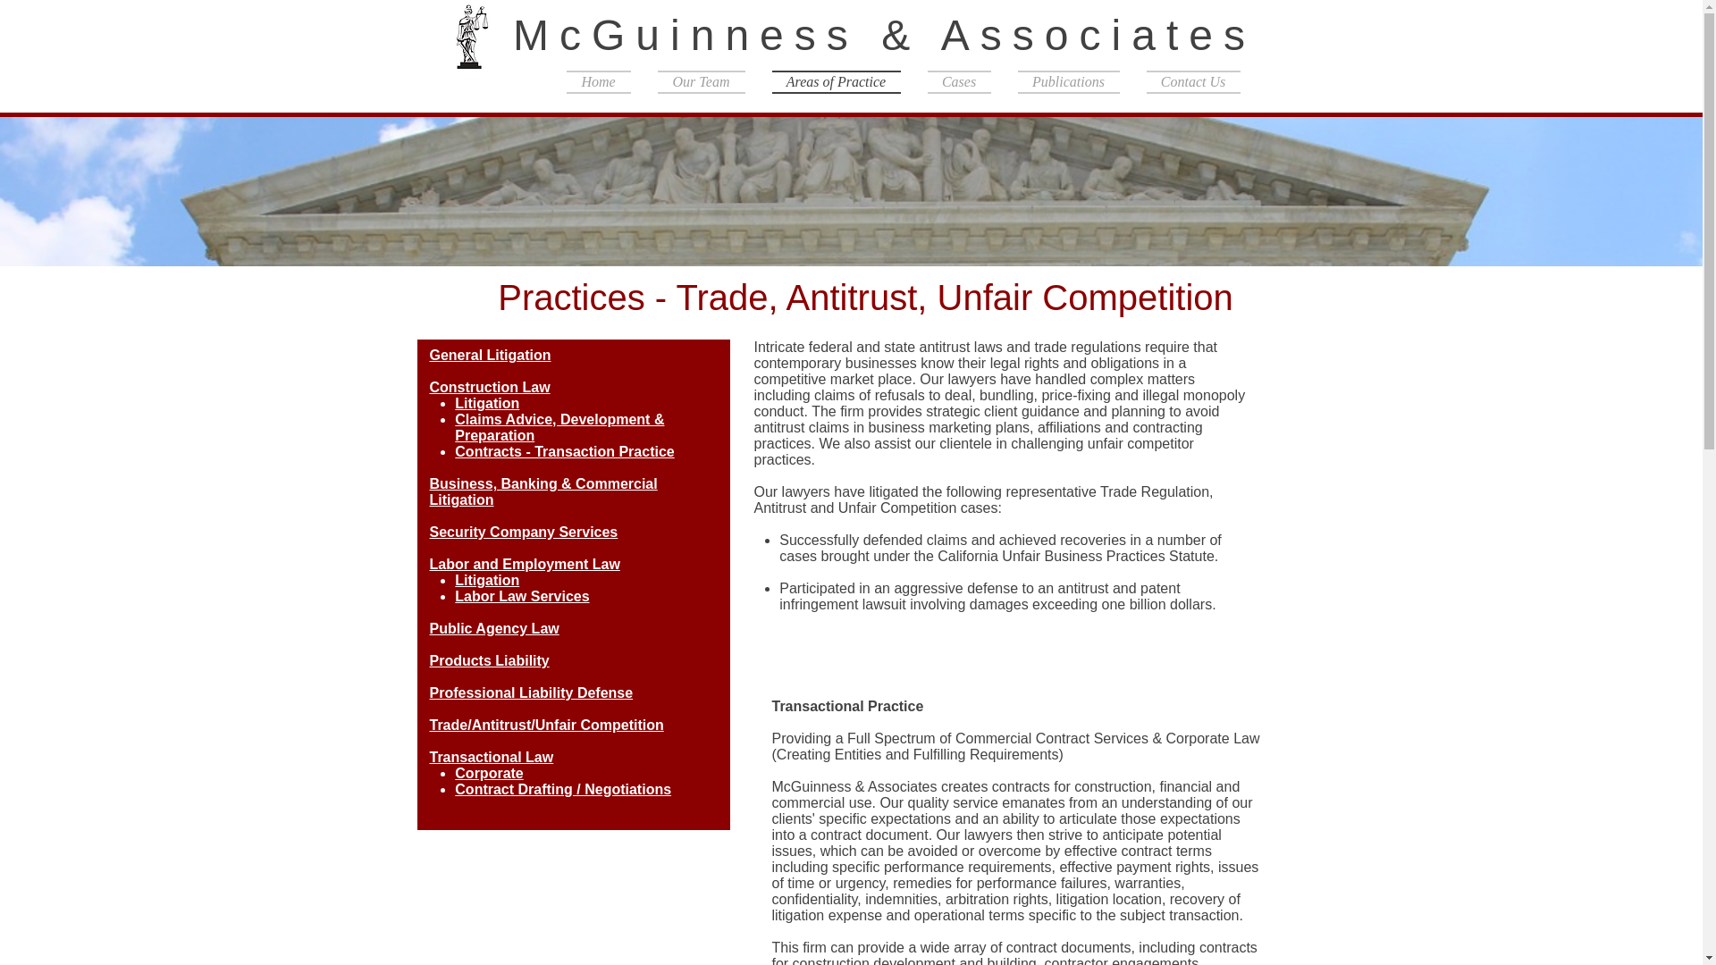 The height and width of the screenshot is (965, 1716). What do you see at coordinates (551, 425) in the screenshot?
I see `Contracts - Transaction Practice` at bounding box center [551, 425].